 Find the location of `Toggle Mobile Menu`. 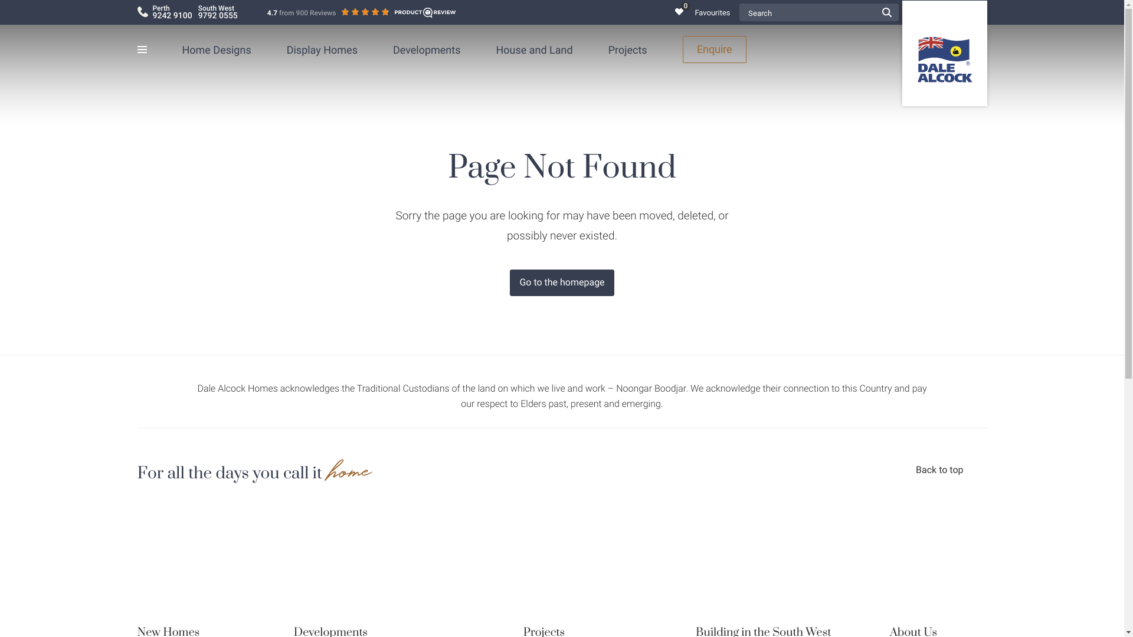

Toggle Mobile Menu is located at coordinates (149, 50).